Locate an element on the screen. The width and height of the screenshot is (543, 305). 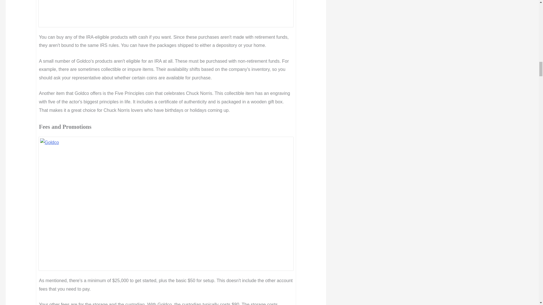
Goldco is located at coordinates (166, 12).